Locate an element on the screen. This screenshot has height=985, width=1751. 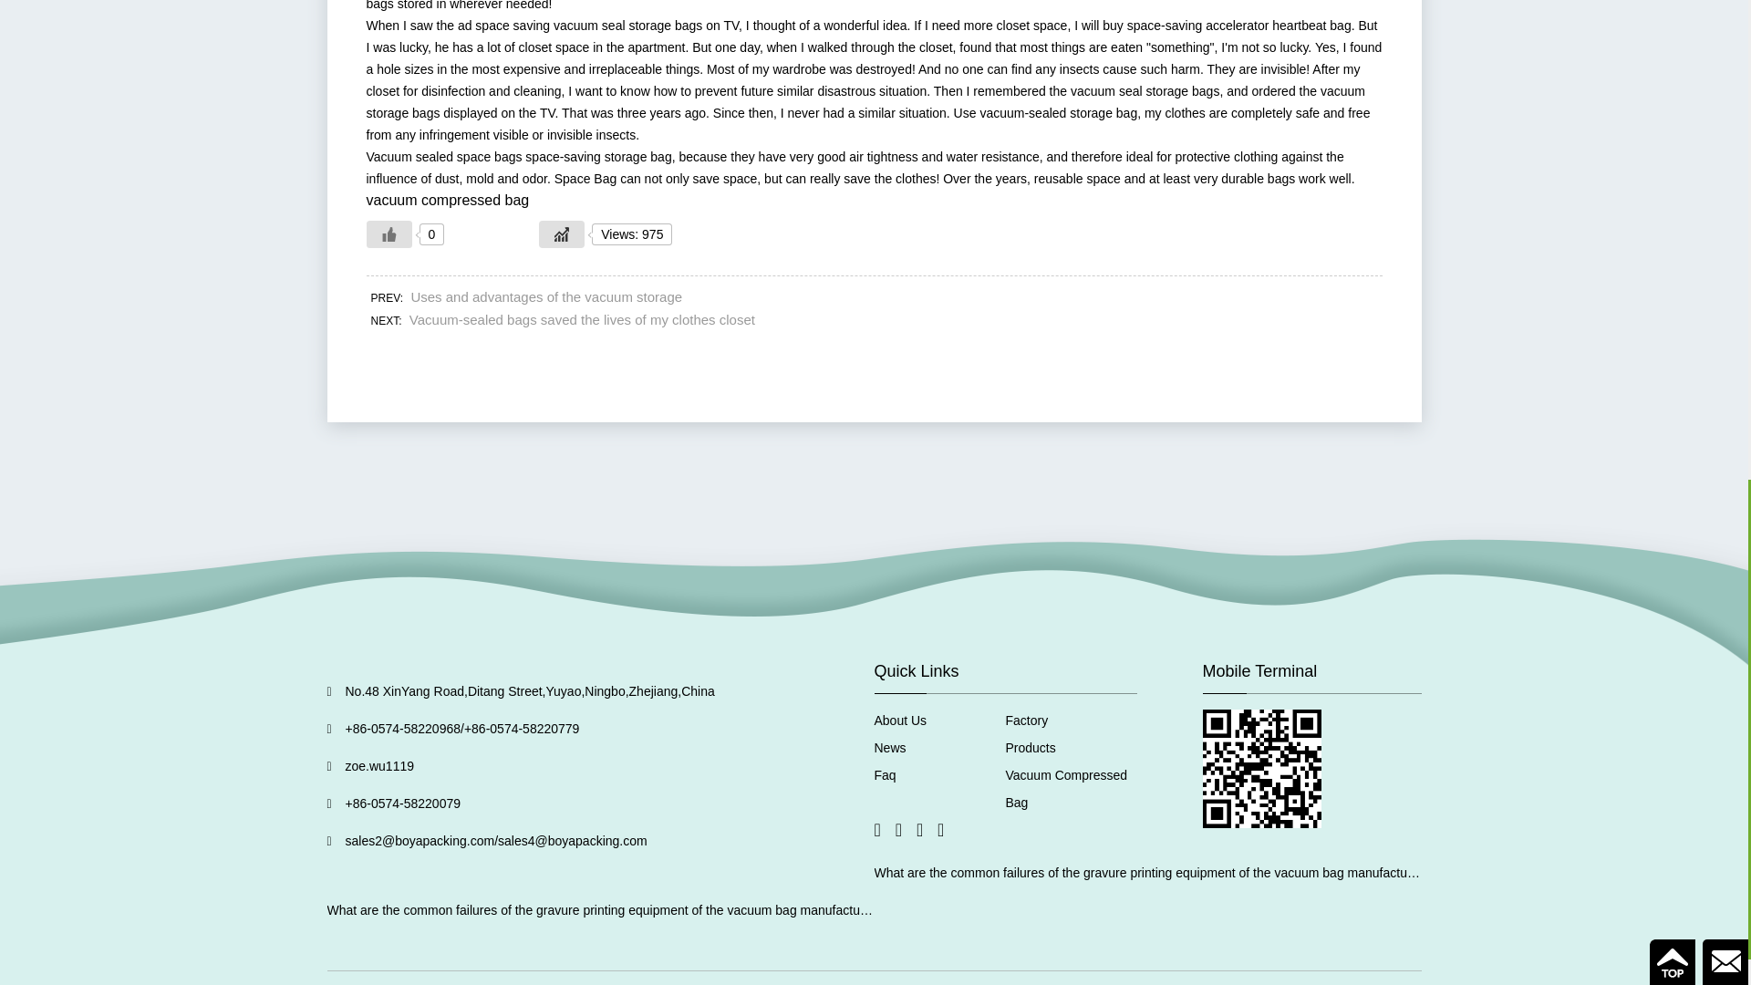
Products is located at coordinates (1031, 748).